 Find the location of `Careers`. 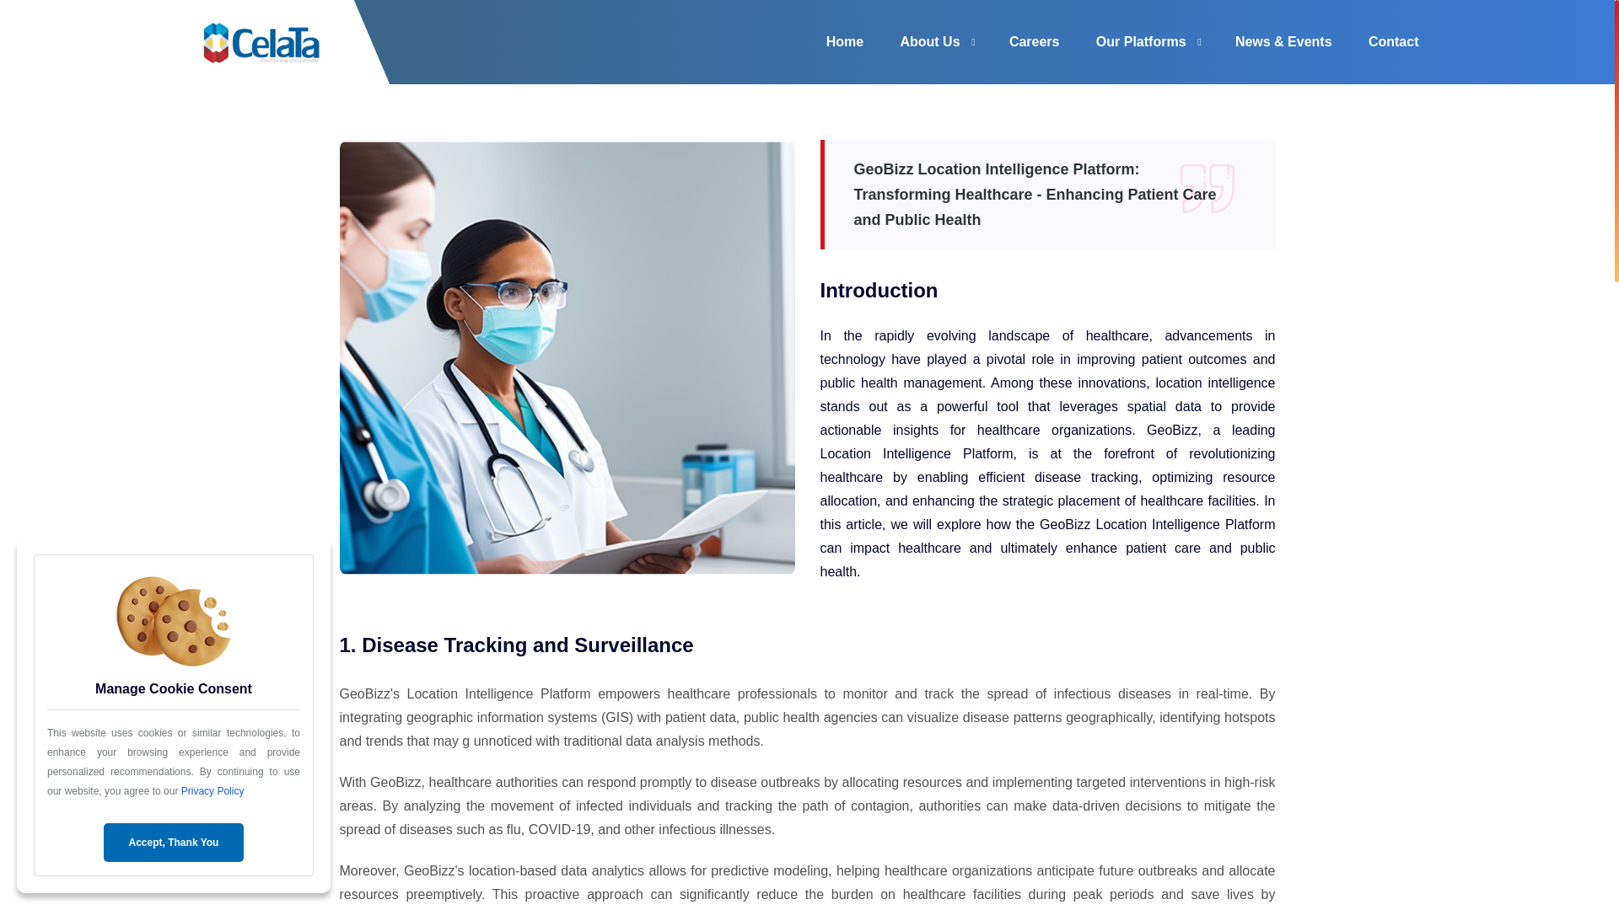

Careers is located at coordinates (1034, 42).